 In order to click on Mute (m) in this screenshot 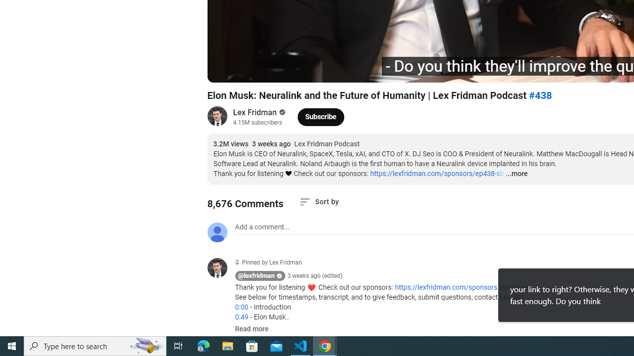, I will do `click(271, 70)`.